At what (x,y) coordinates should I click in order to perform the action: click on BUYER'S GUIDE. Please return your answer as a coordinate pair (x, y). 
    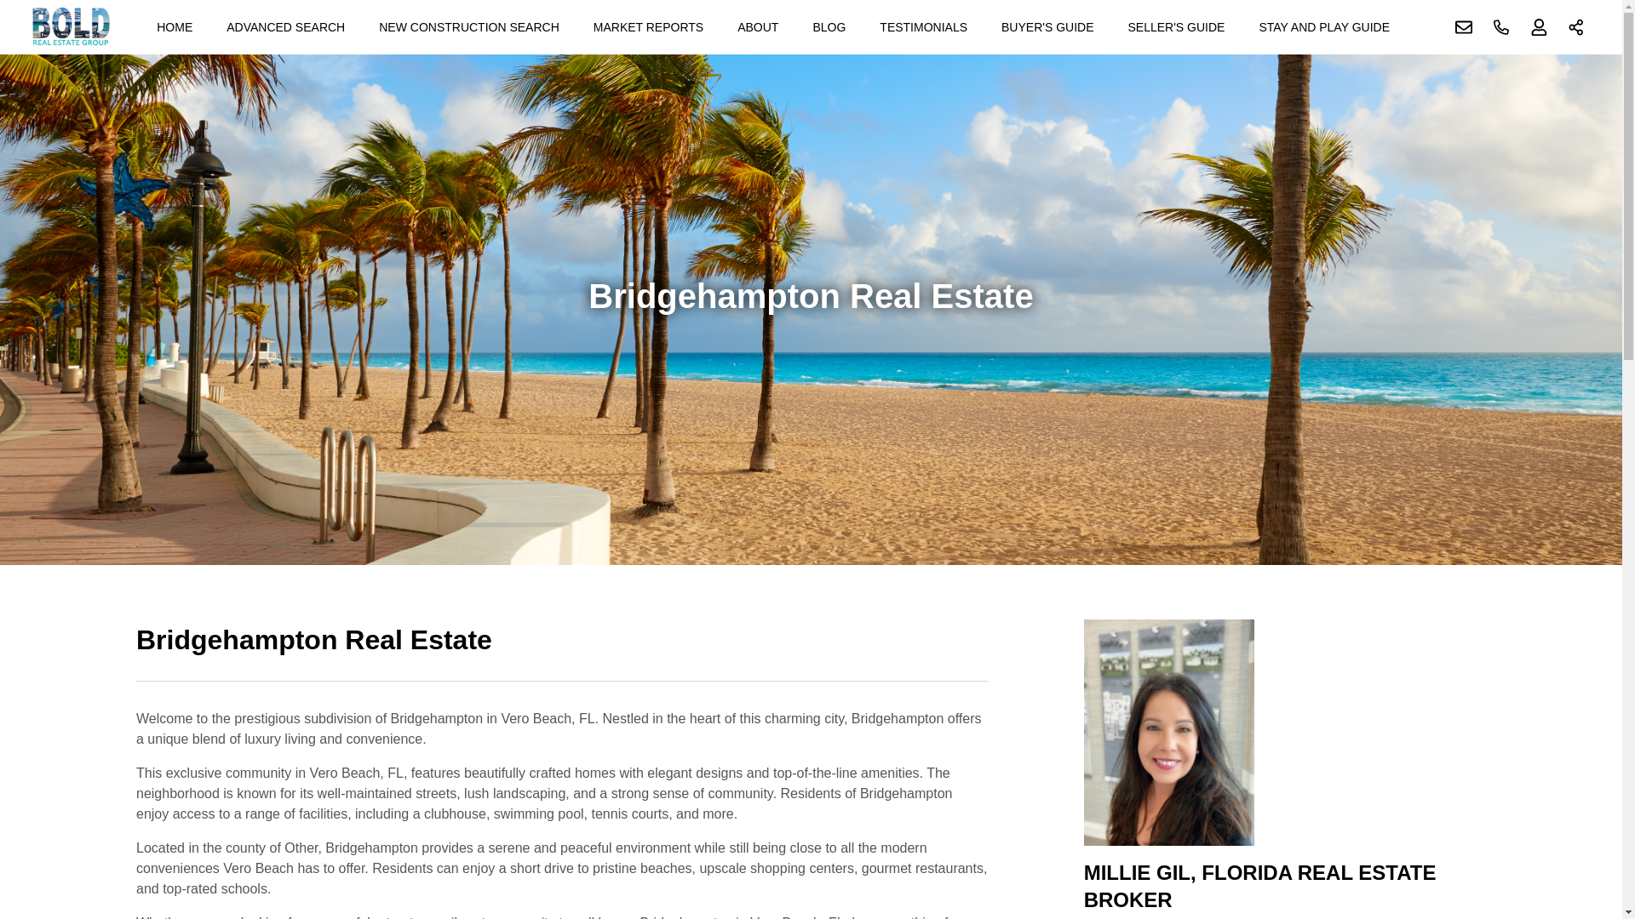
    Looking at the image, I should click on (1047, 27).